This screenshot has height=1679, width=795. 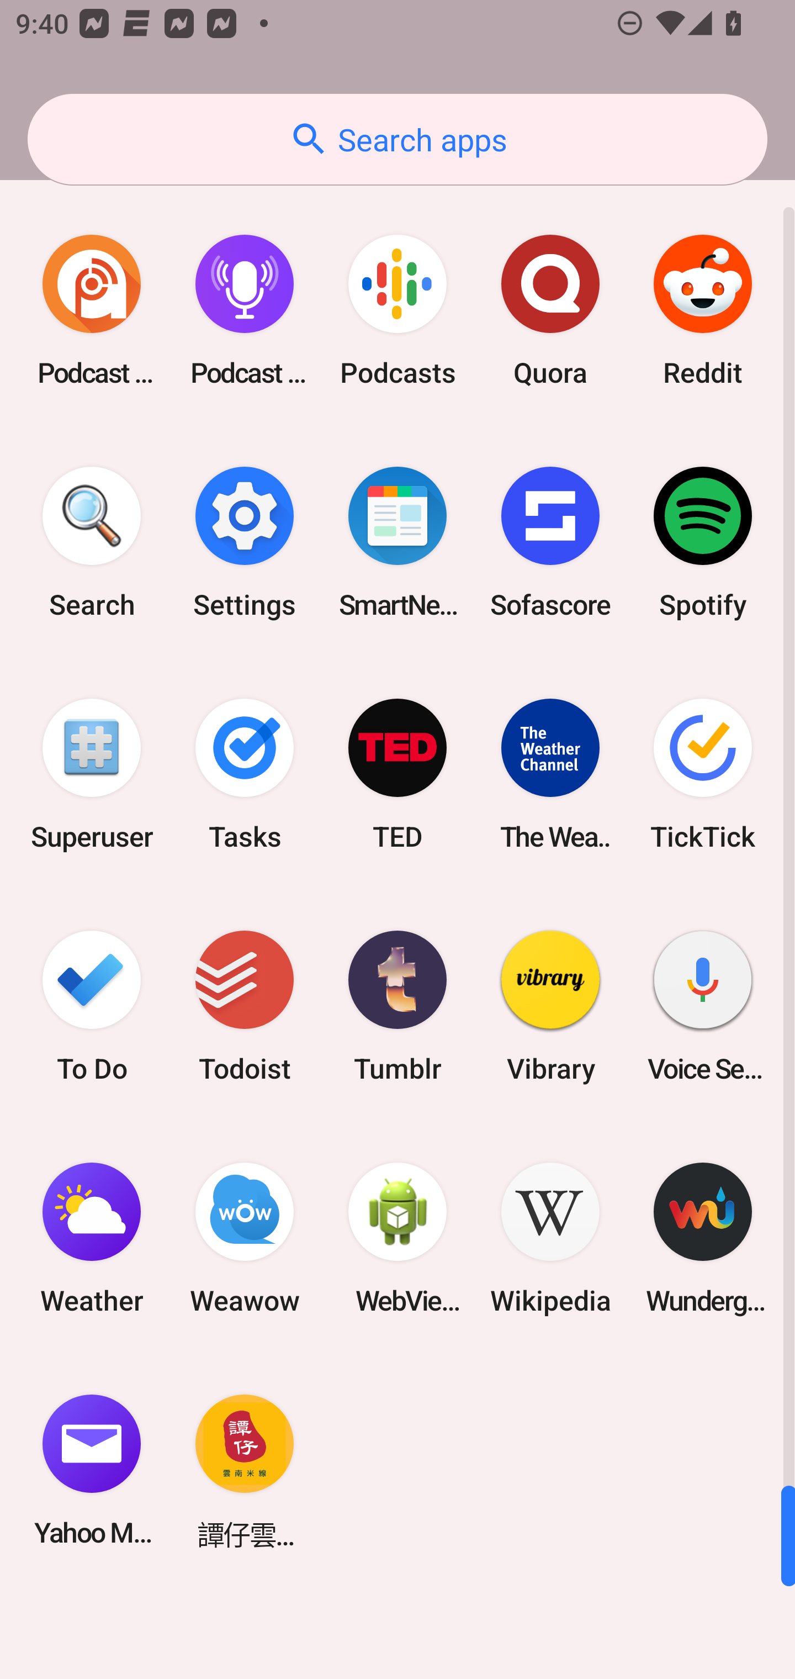 I want to click on   Search apps, so click(x=397, y=139).